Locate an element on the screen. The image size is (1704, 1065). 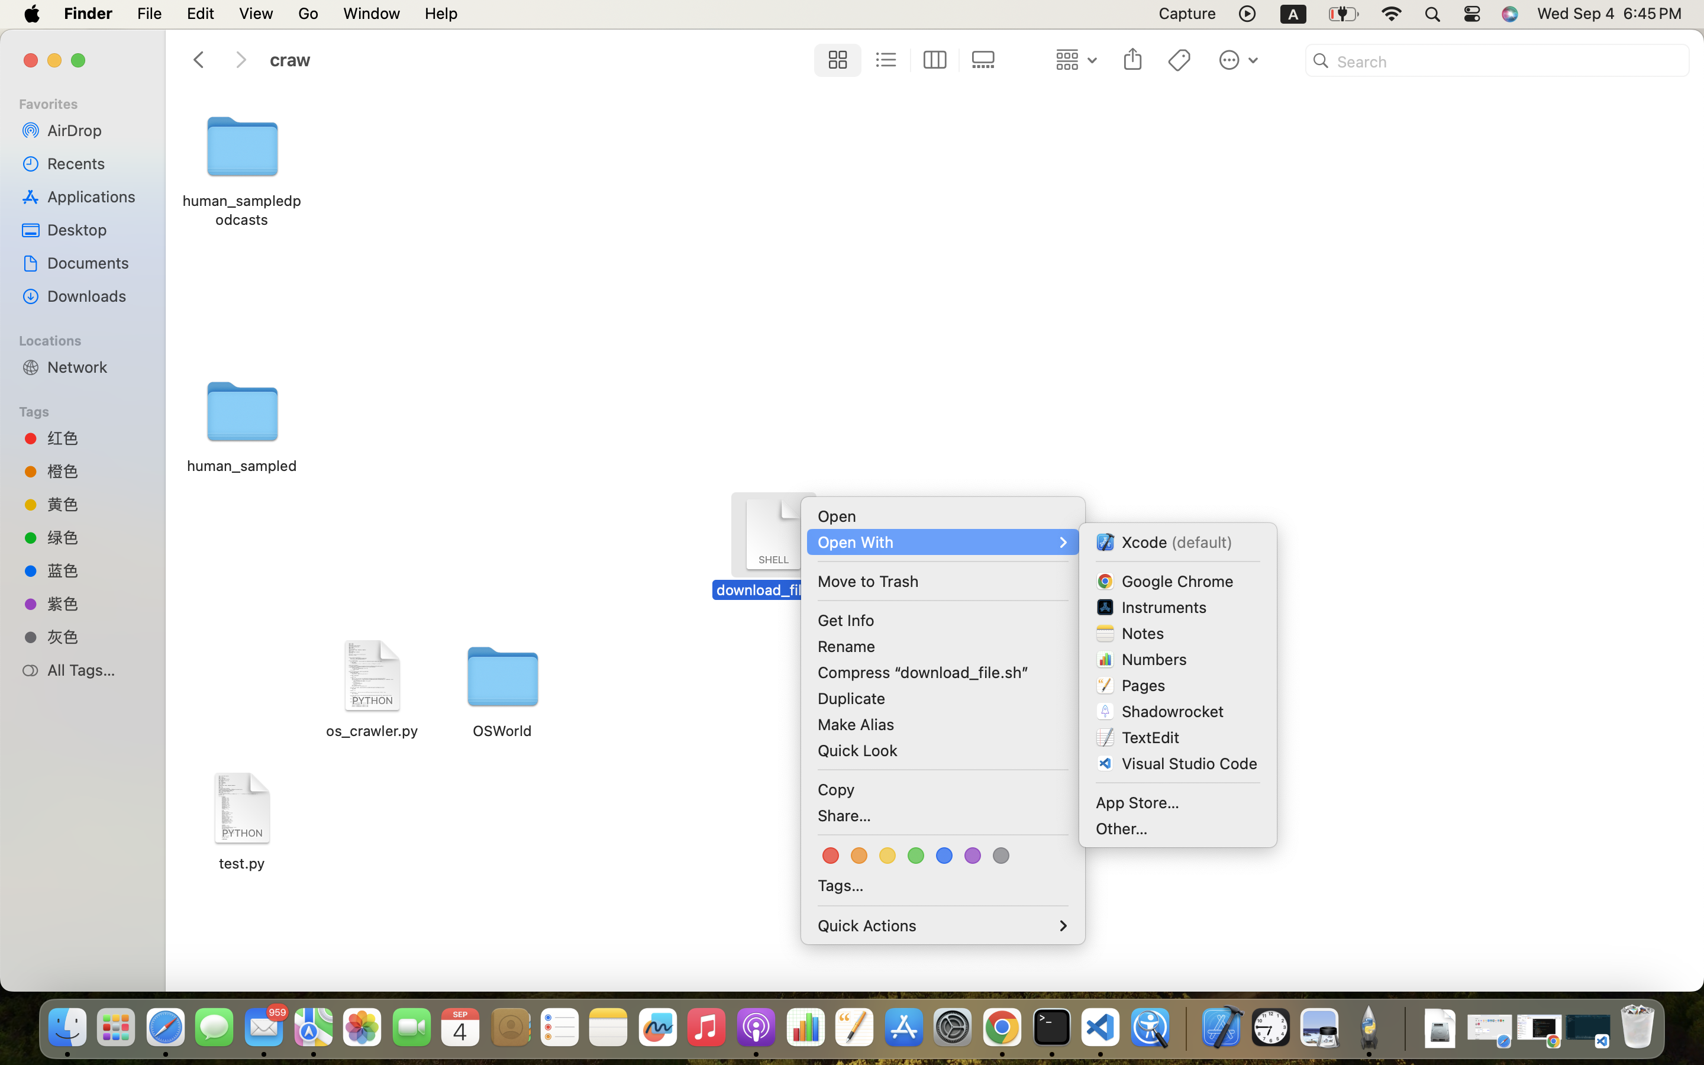
craw is located at coordinates (537, 60).